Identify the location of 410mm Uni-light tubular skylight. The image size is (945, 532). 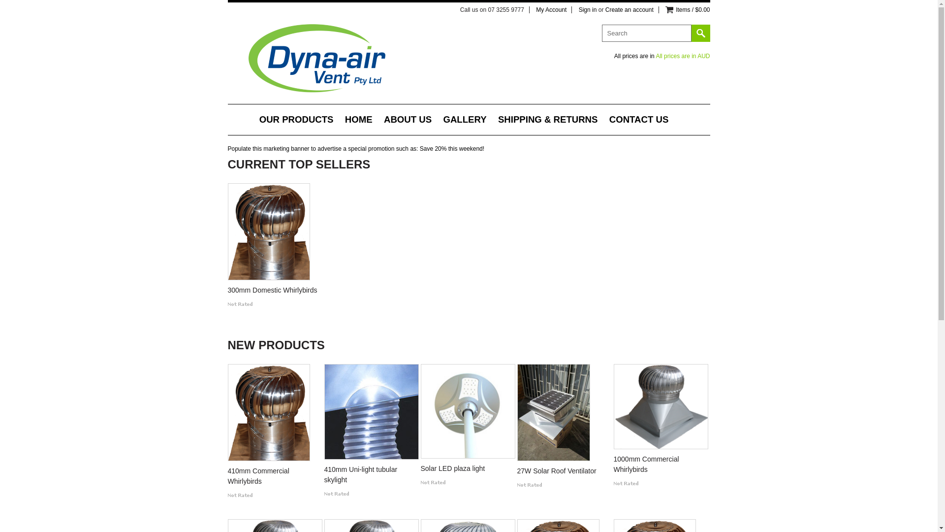
(370, 476).